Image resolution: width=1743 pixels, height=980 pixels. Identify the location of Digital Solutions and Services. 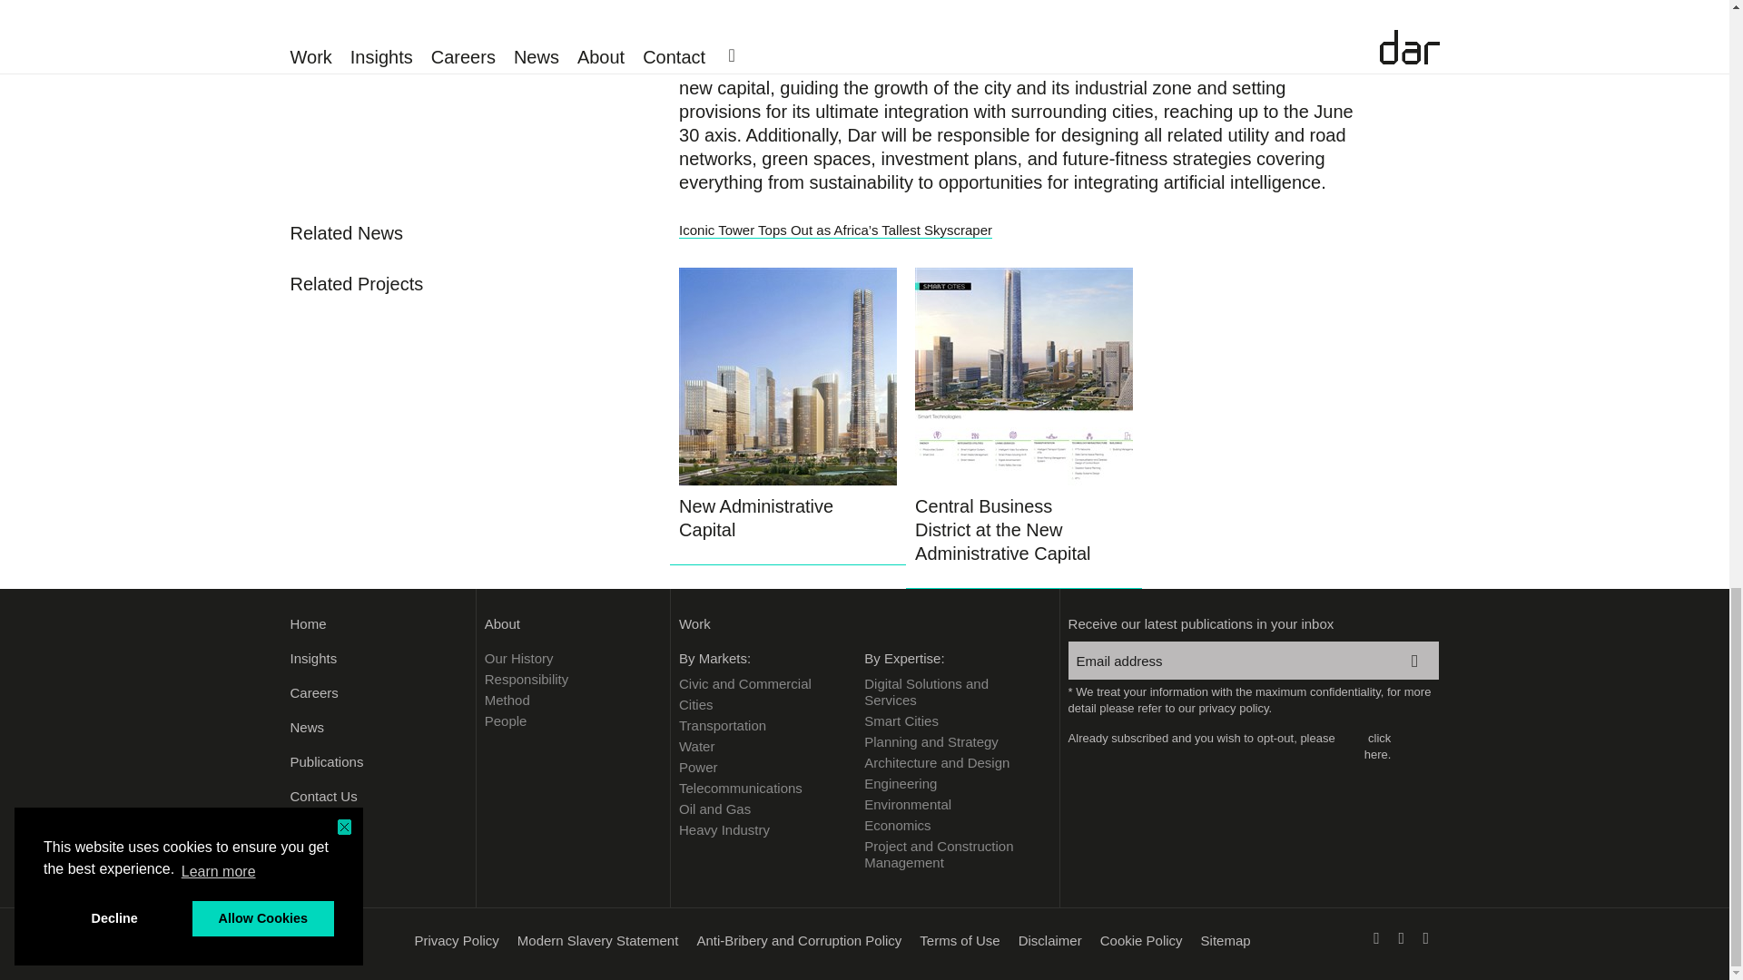
(948, 691).